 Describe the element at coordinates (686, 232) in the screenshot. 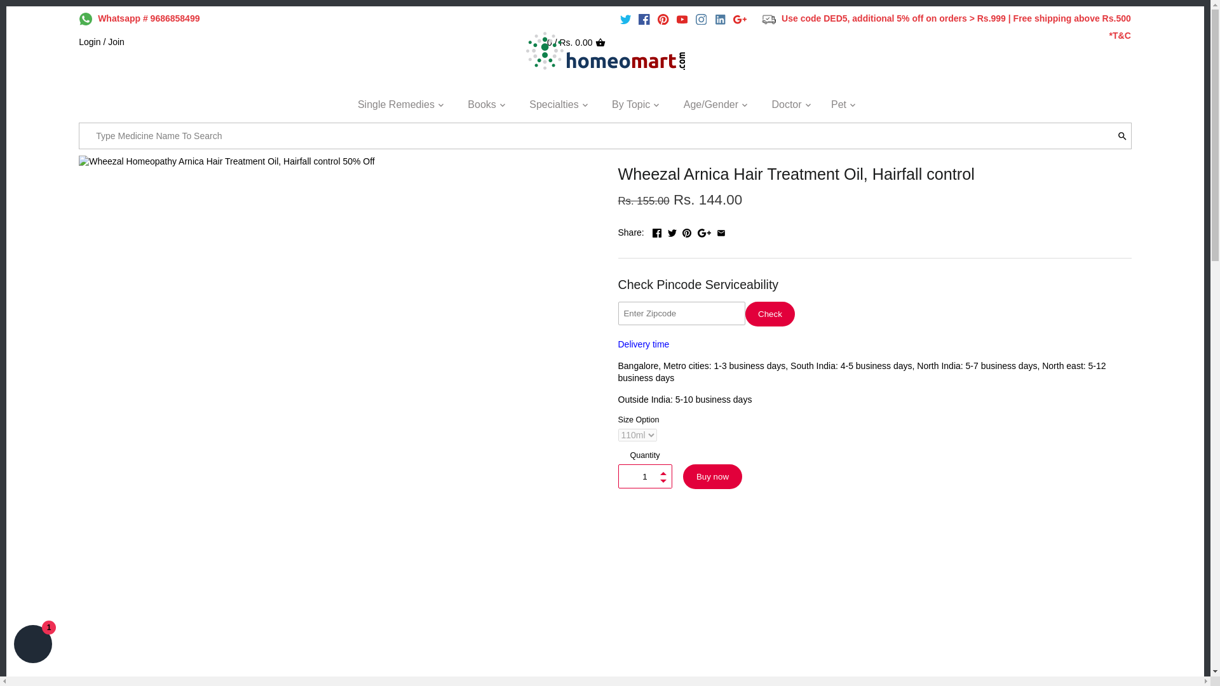

I see `Pinterest` at that location.